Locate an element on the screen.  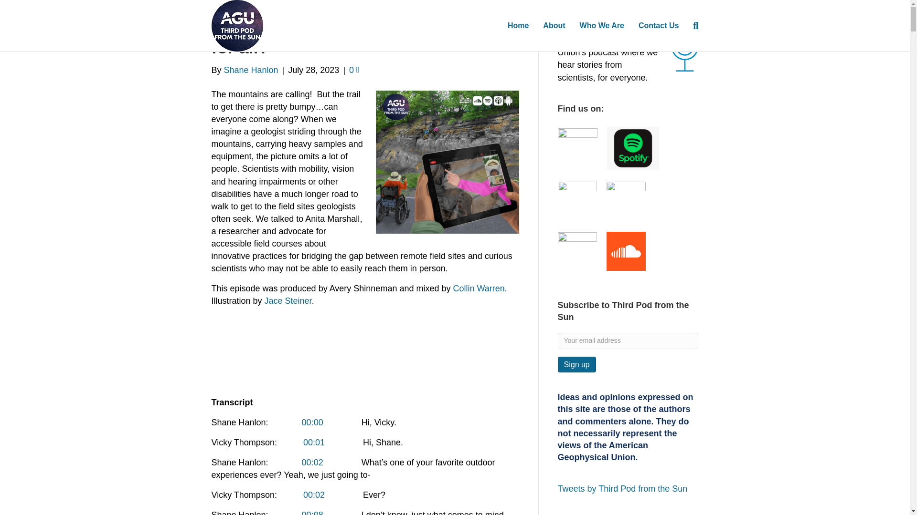
Contact Us is located at coordinates (659, 26).